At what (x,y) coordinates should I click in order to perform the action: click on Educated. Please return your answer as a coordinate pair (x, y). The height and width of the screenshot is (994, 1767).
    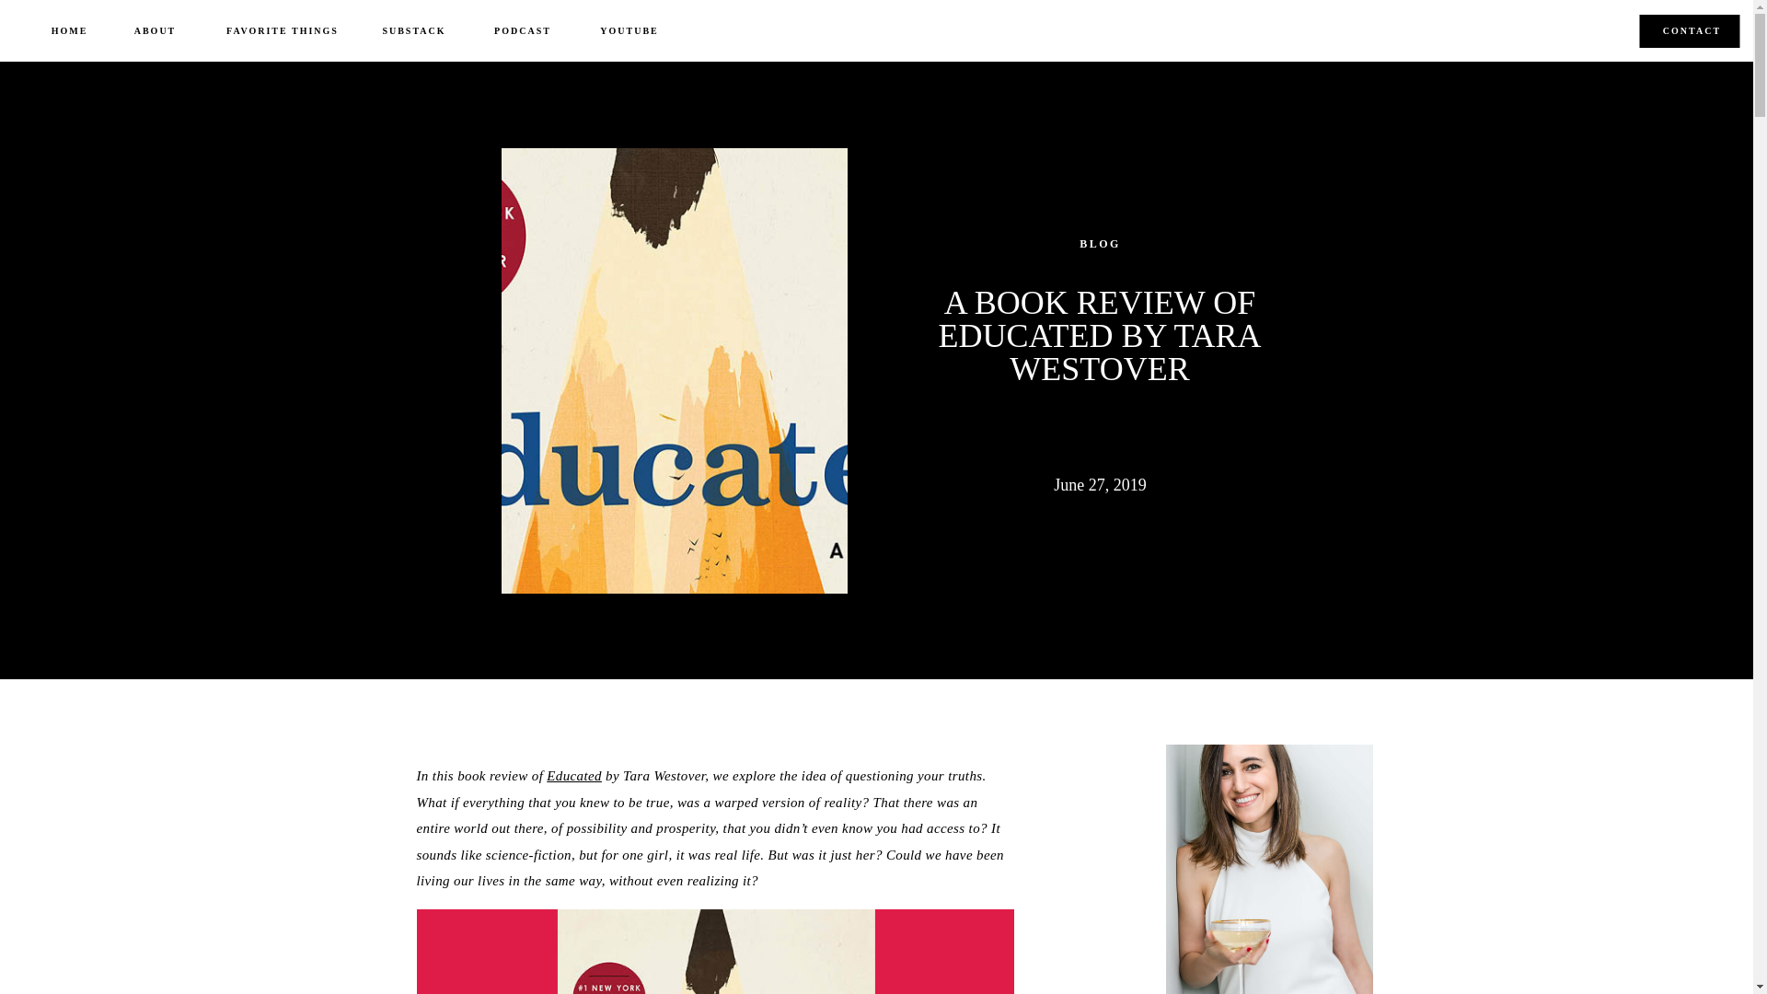
    Looking at the image, I should click on (574, 775).